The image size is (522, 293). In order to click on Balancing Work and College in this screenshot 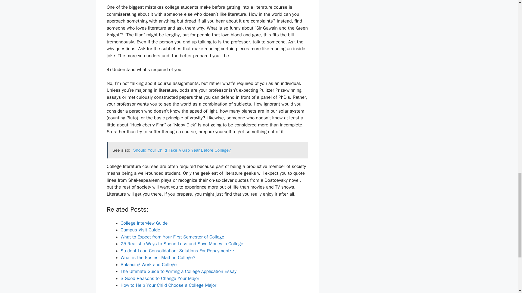, I will do `click(148, 265)`.